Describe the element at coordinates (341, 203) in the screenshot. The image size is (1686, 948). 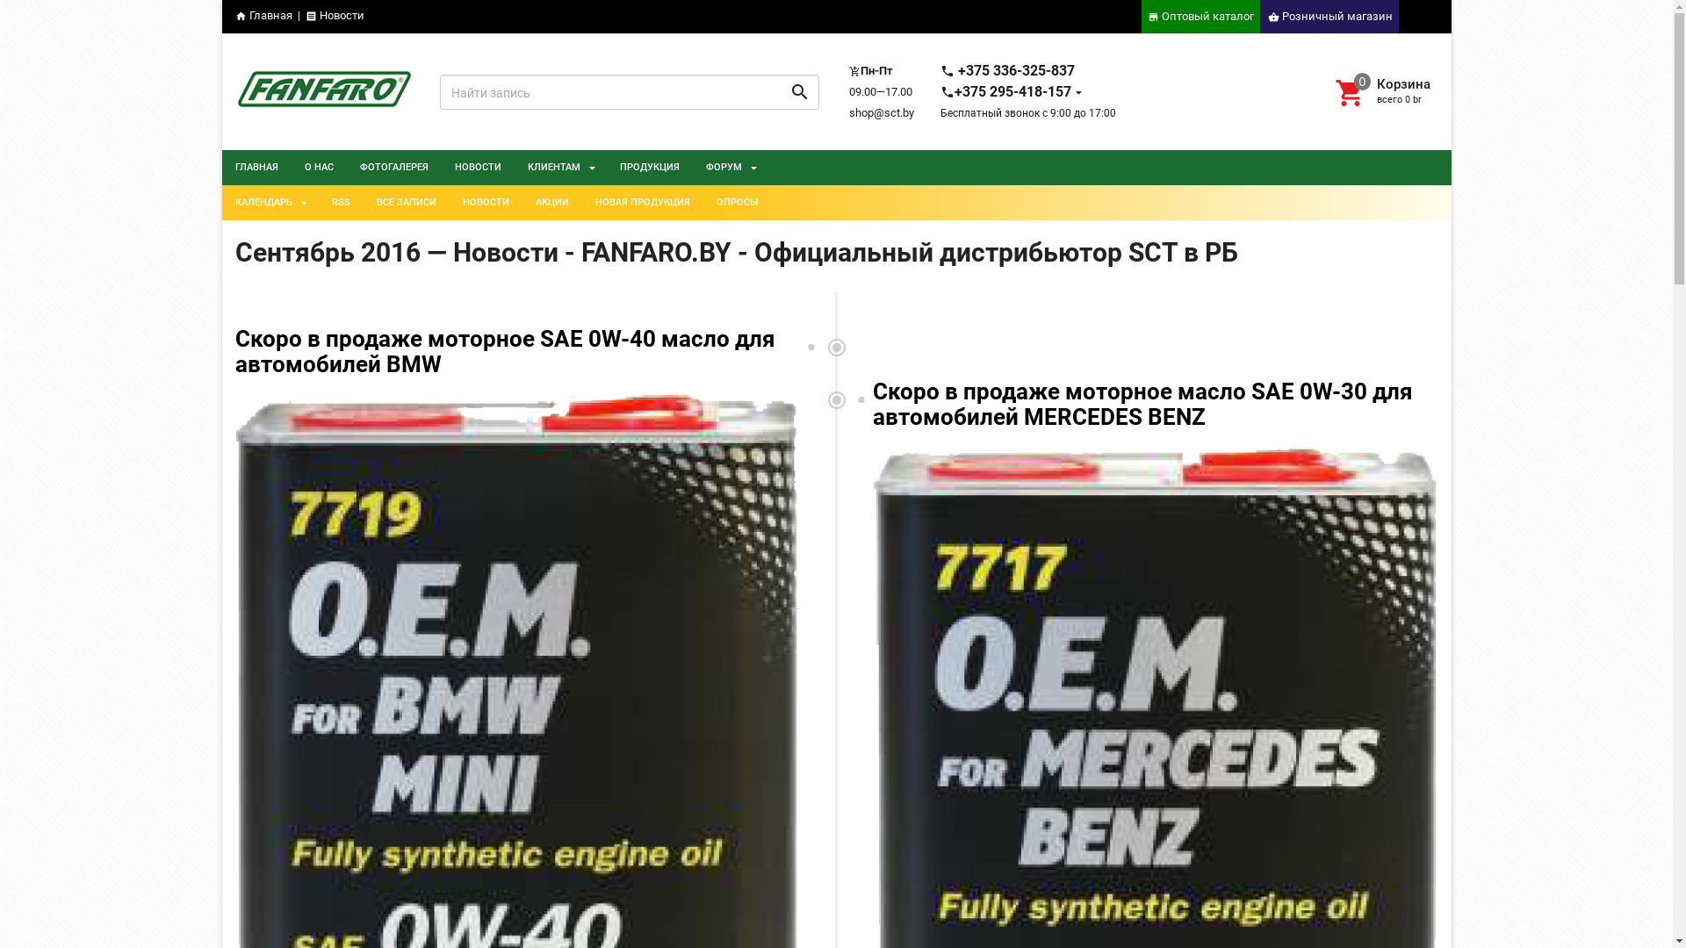
I see `RSS` at that location.